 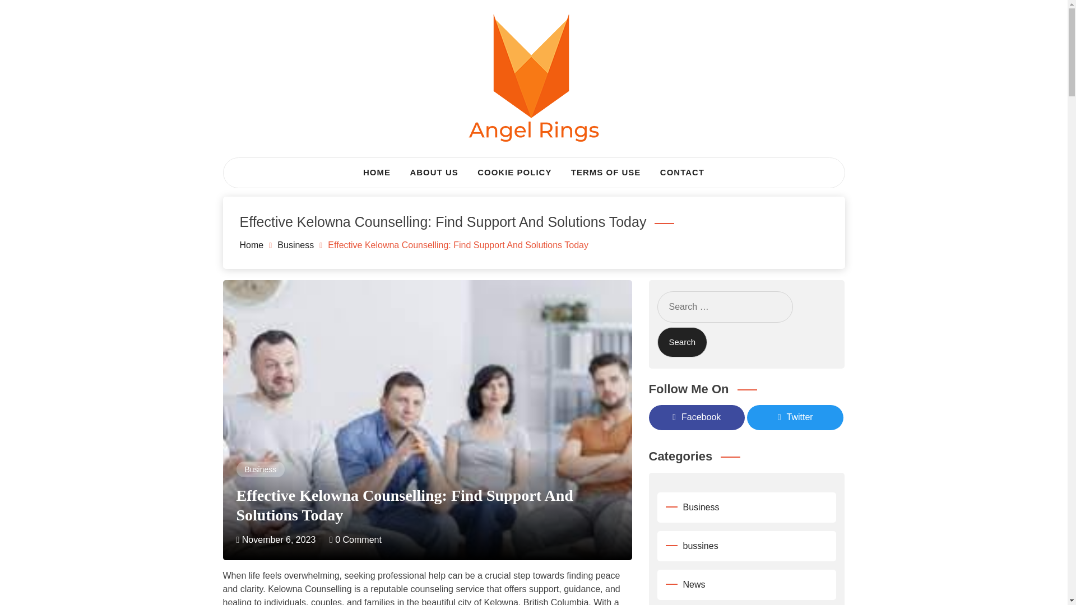 I want to click on Search, so click(x=681, y=343).